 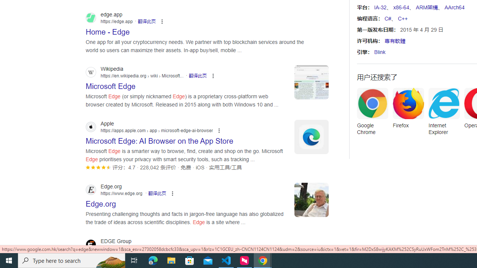 What do you see at coordinates (380, 52) in the screenshot?
I see `Blink` at bounding box center [380, 52].